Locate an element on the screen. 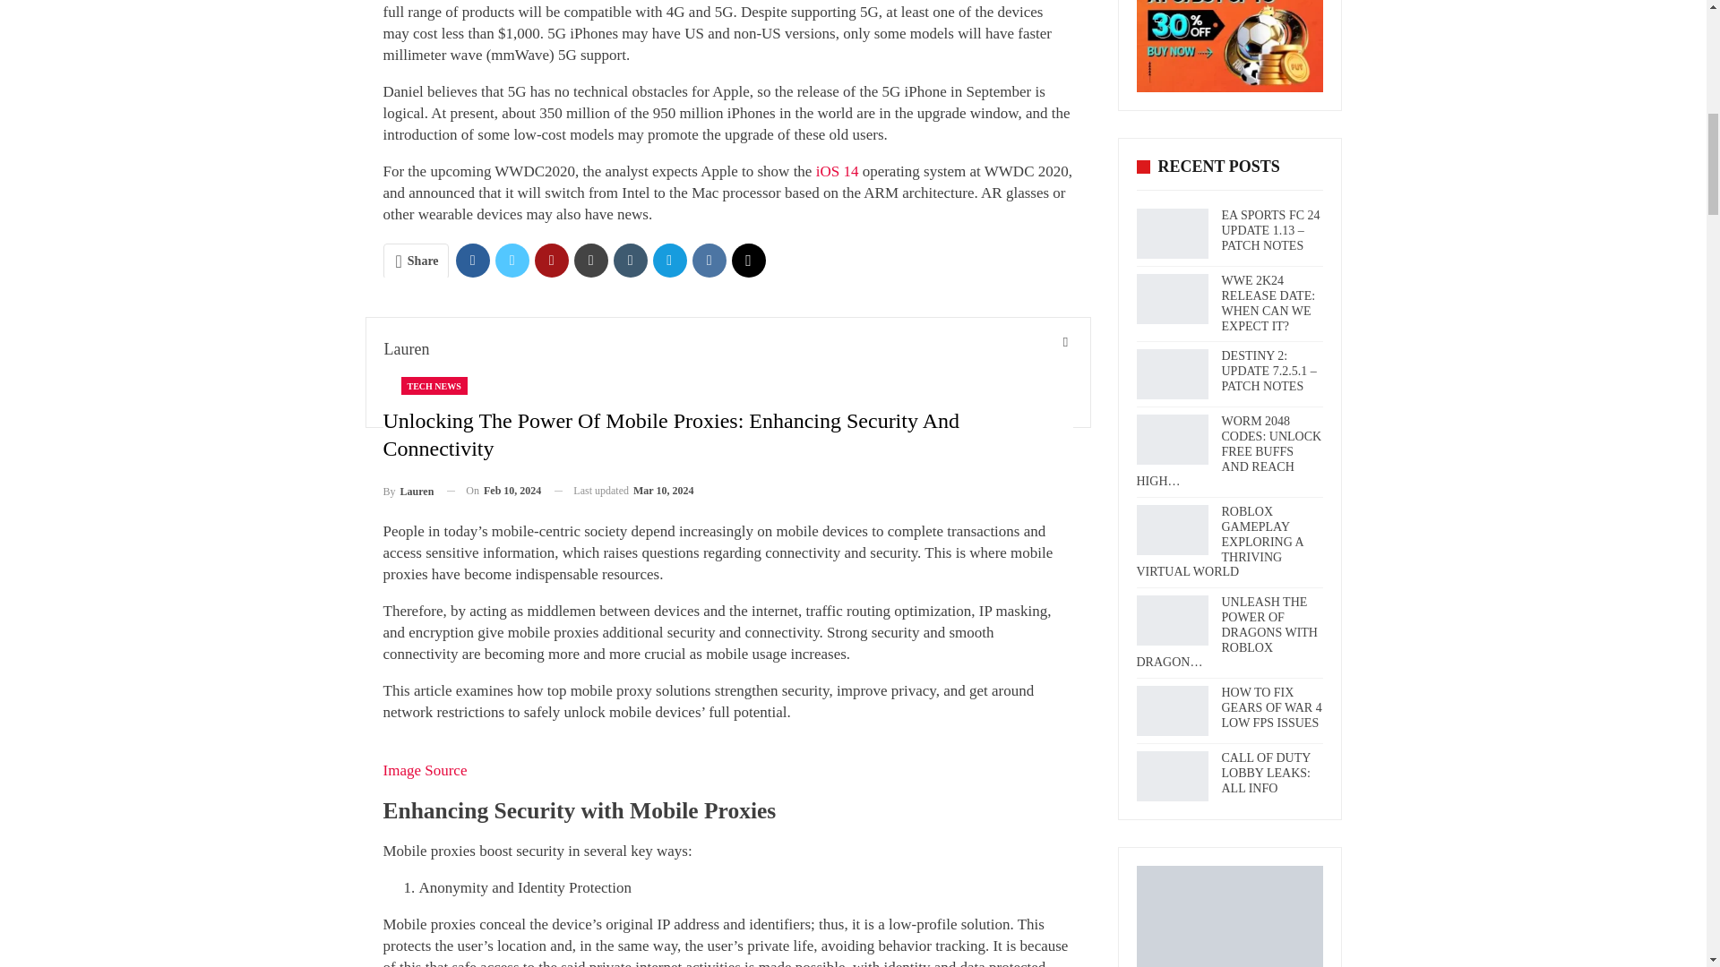 This screenshot has height=967, width=1720. Browse Author Articles is located at coordinates (408, 491).